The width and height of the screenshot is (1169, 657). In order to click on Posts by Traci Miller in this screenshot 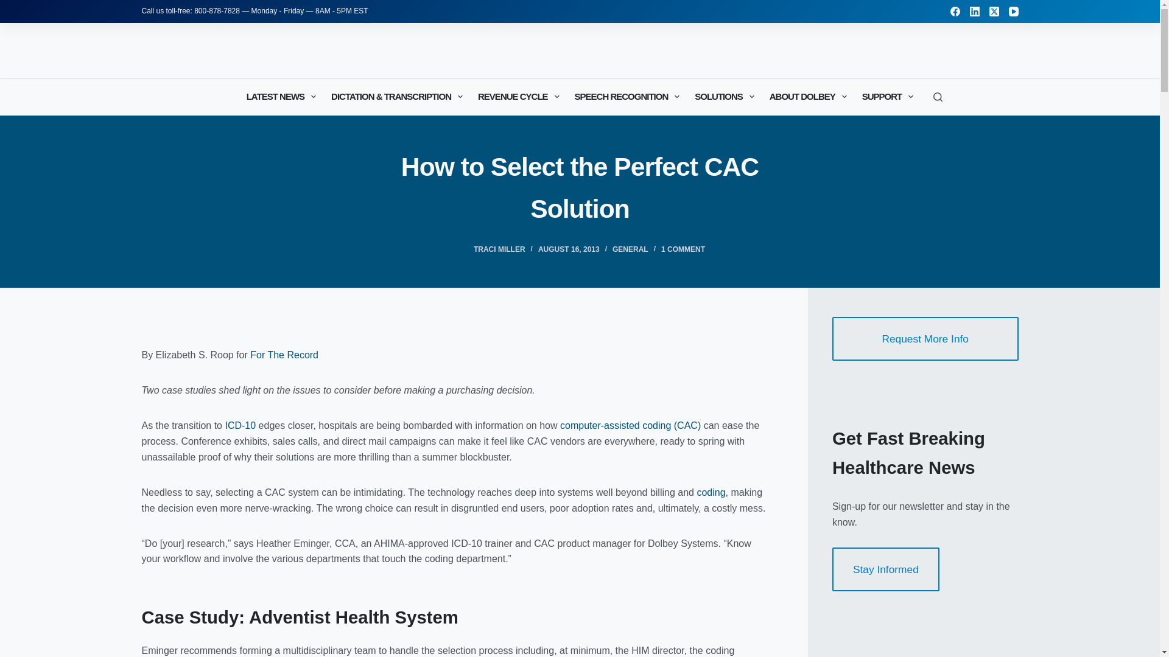, I will do `click(499, 249)`.